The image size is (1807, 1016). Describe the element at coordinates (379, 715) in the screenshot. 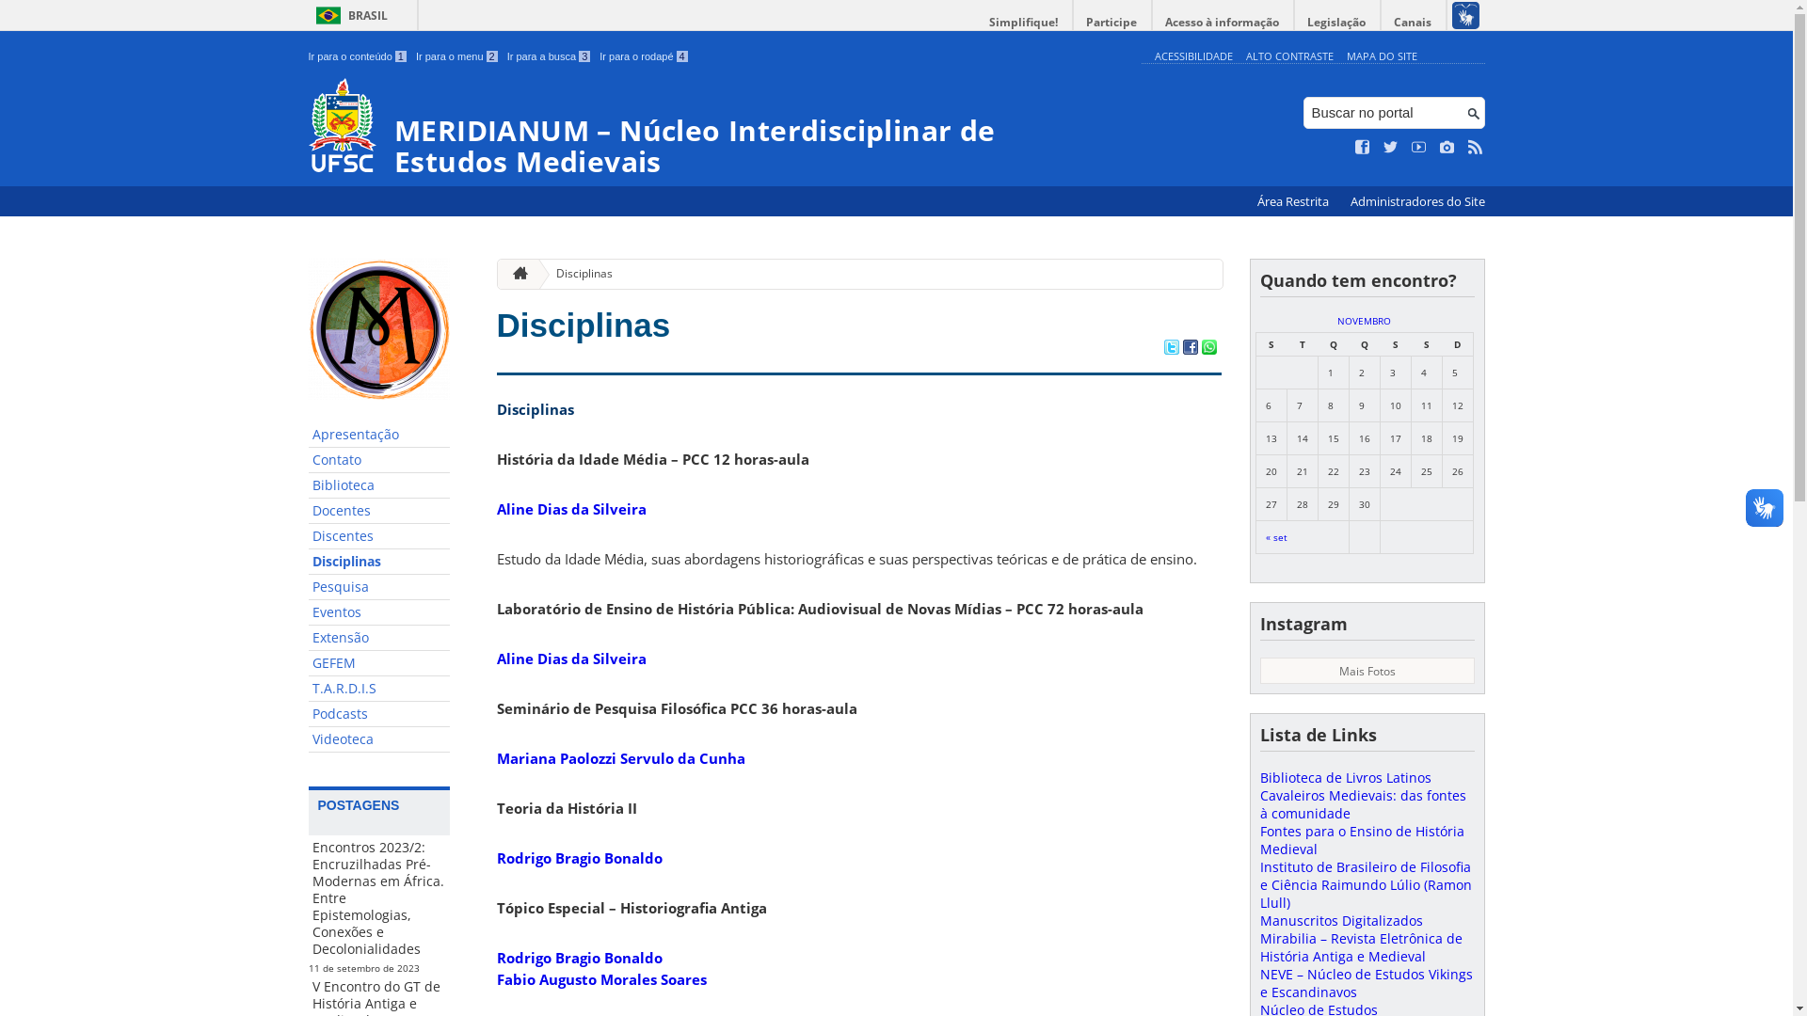

I see `Podcasts` at that location.